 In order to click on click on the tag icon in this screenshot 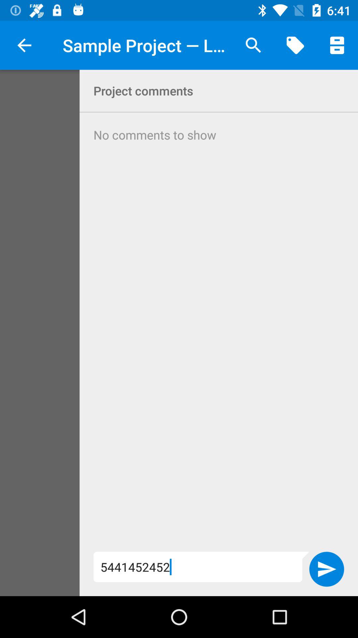, I will do `click(295, 45)`.